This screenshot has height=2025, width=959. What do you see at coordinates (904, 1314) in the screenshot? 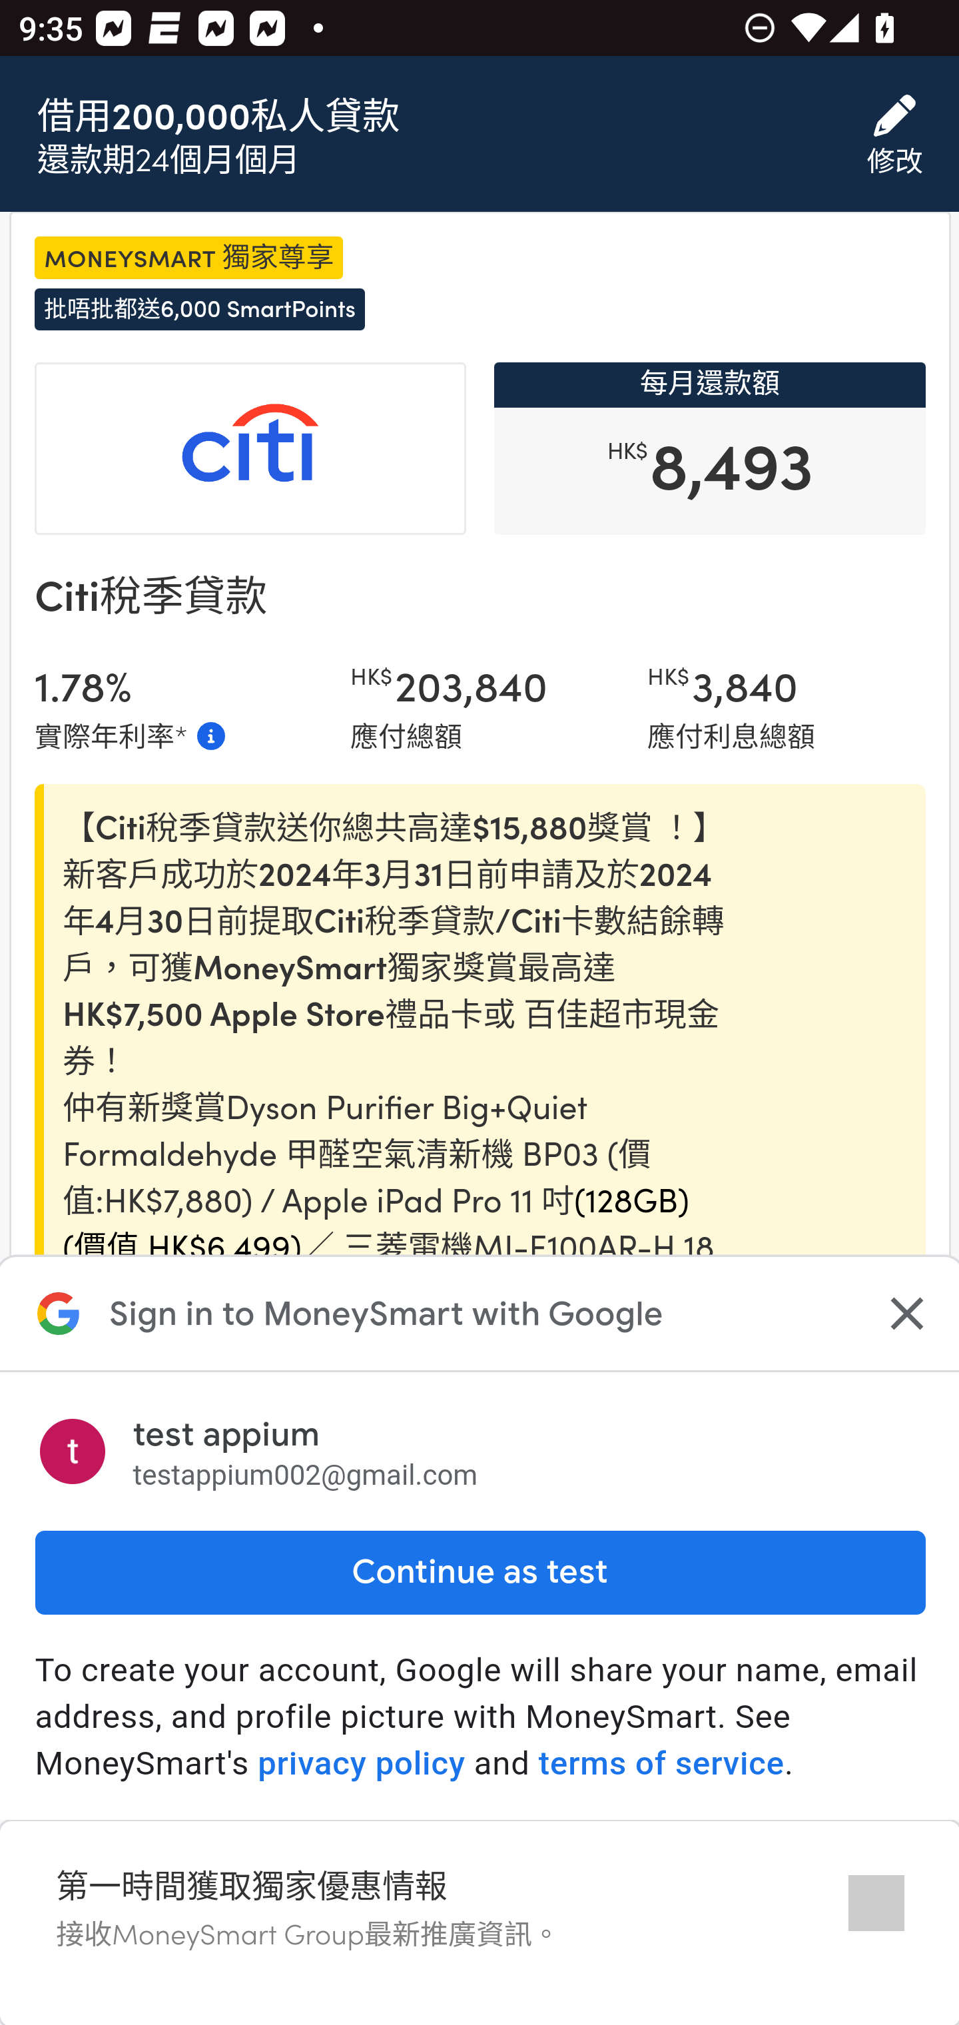
I see `Close` at bounding box center [904, 1314].